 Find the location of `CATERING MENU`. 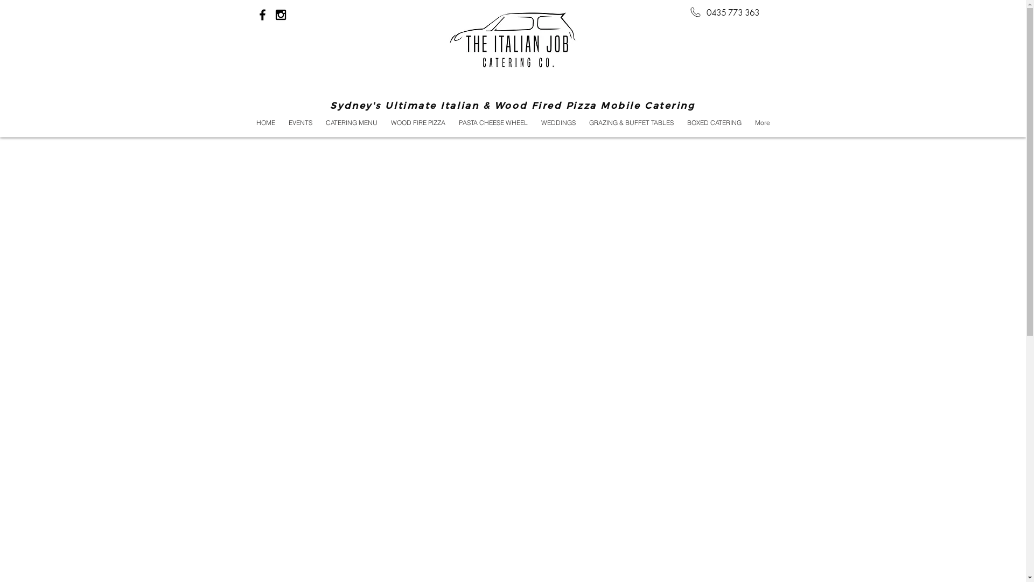

CATERING MENU is located at coordinates (351, 123).